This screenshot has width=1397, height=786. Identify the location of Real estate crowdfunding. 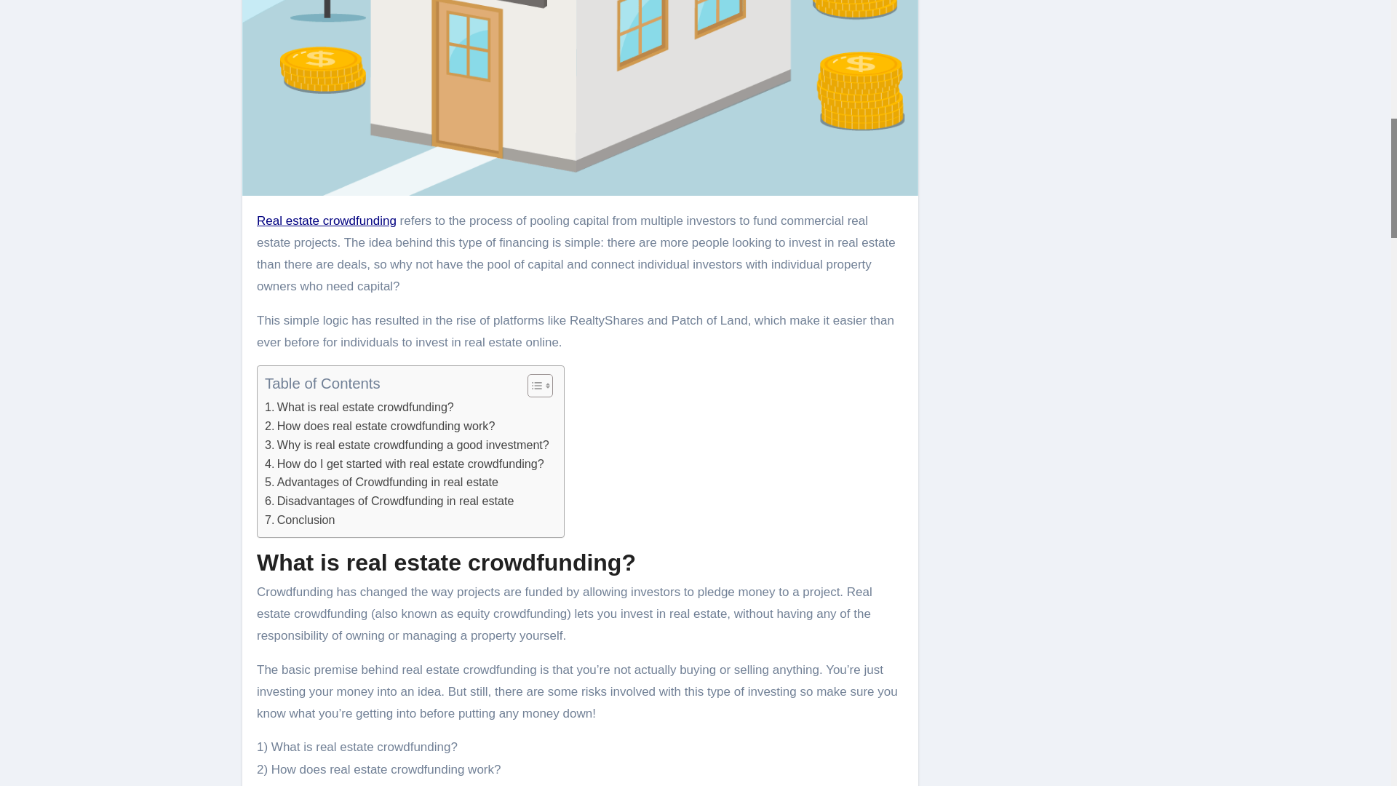
(327, 221).